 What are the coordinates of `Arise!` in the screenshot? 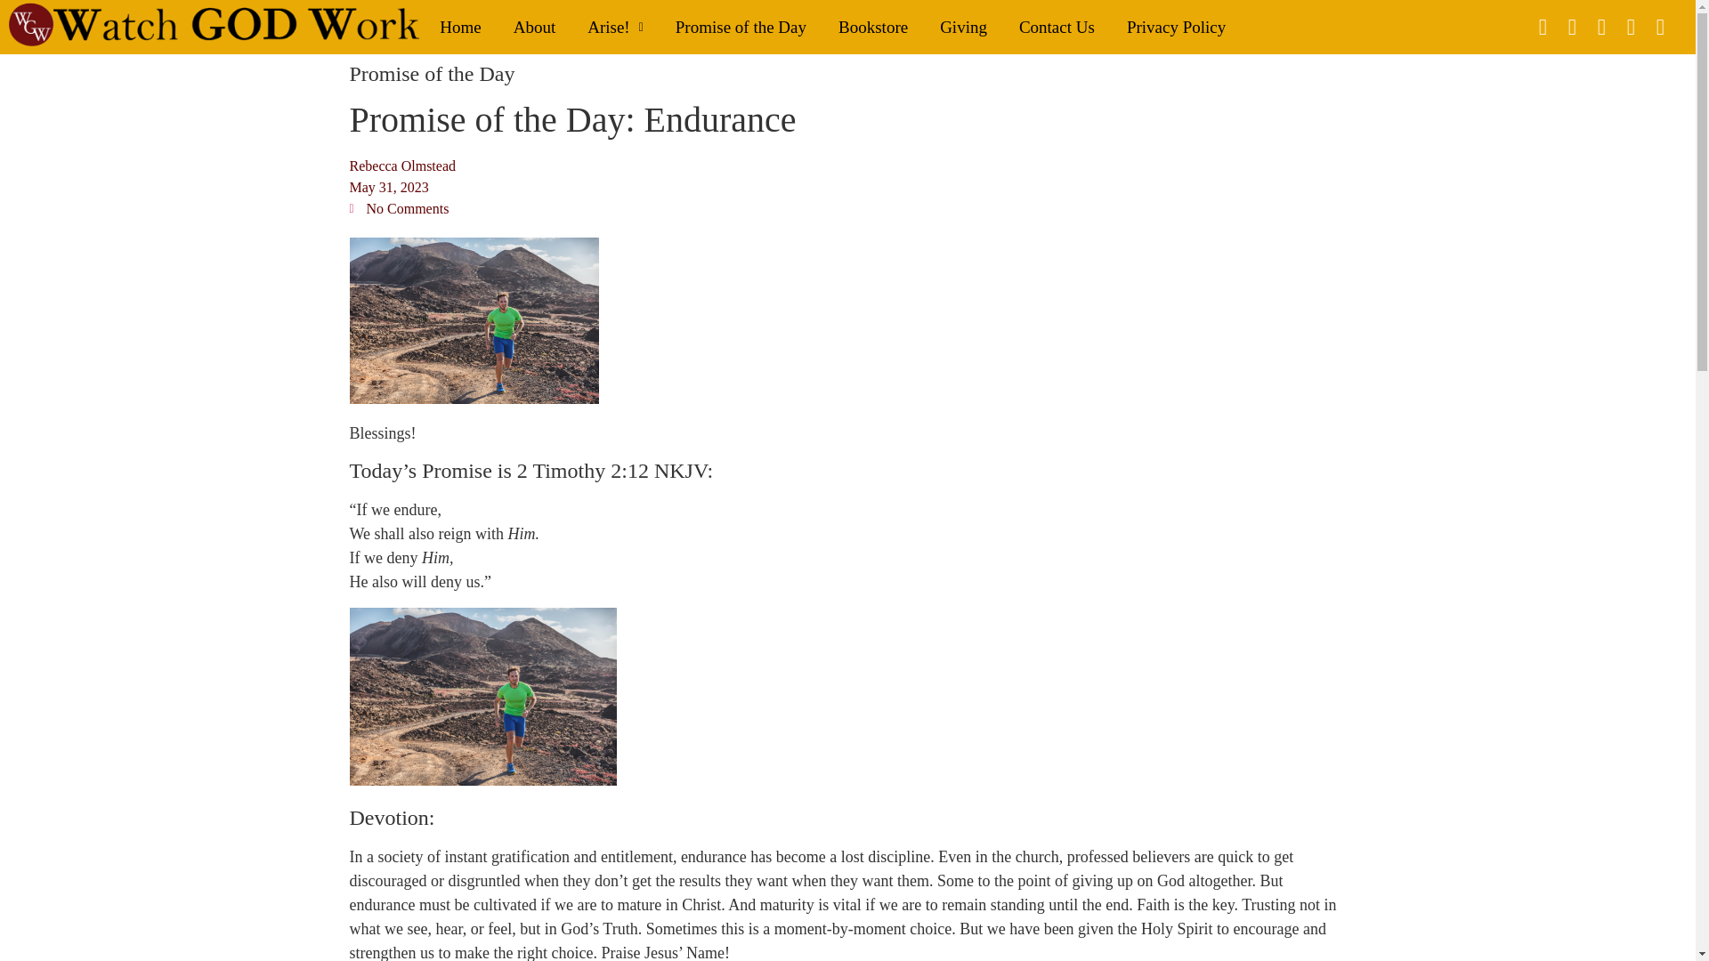 It's located at (615, 27).